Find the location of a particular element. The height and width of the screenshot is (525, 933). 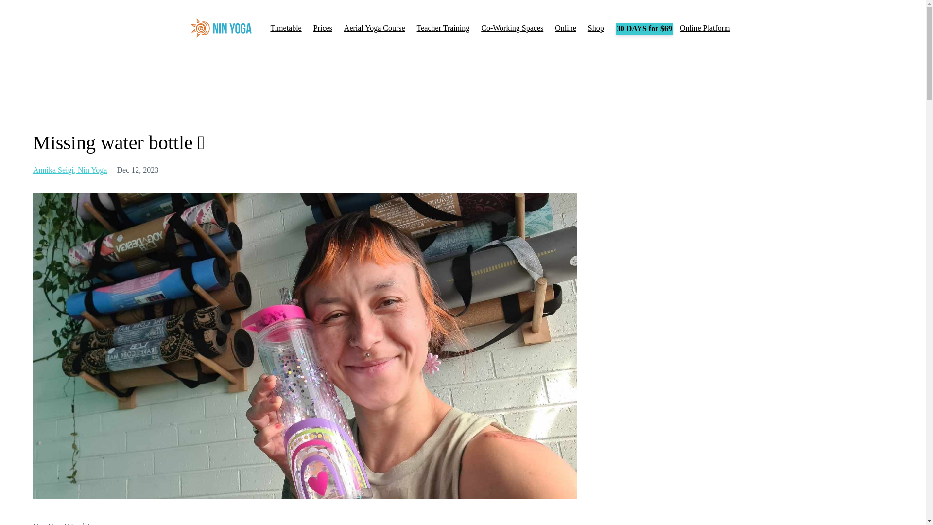

Teacher Training is located at coordinates (443, 28).